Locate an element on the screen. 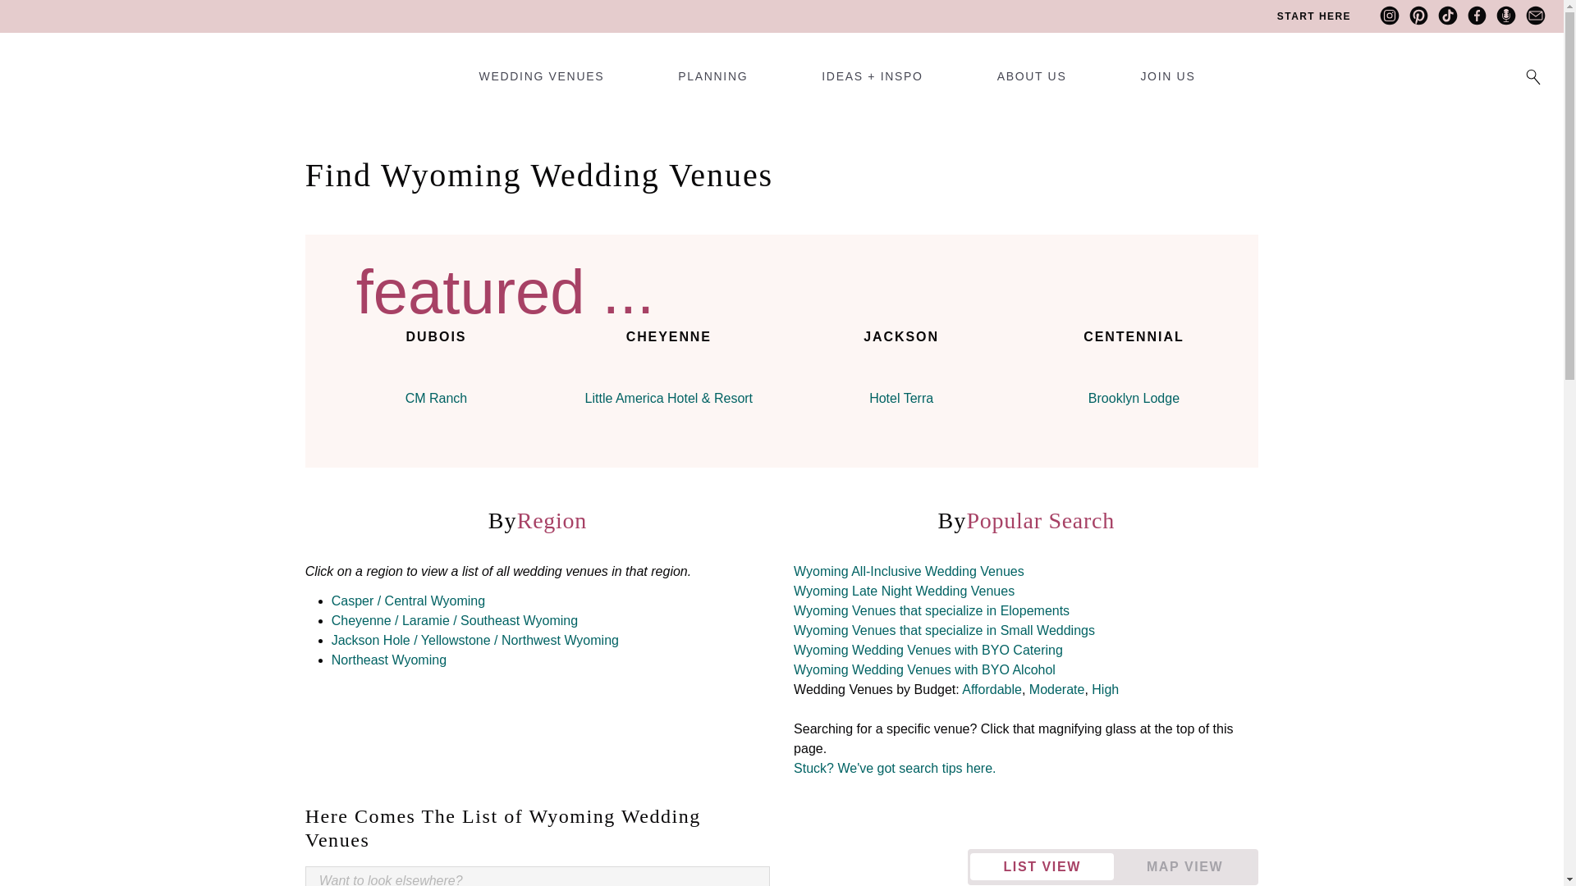  Click here to view lists of Wyoming Late Night Venues. is located at coordinates (905, 591).